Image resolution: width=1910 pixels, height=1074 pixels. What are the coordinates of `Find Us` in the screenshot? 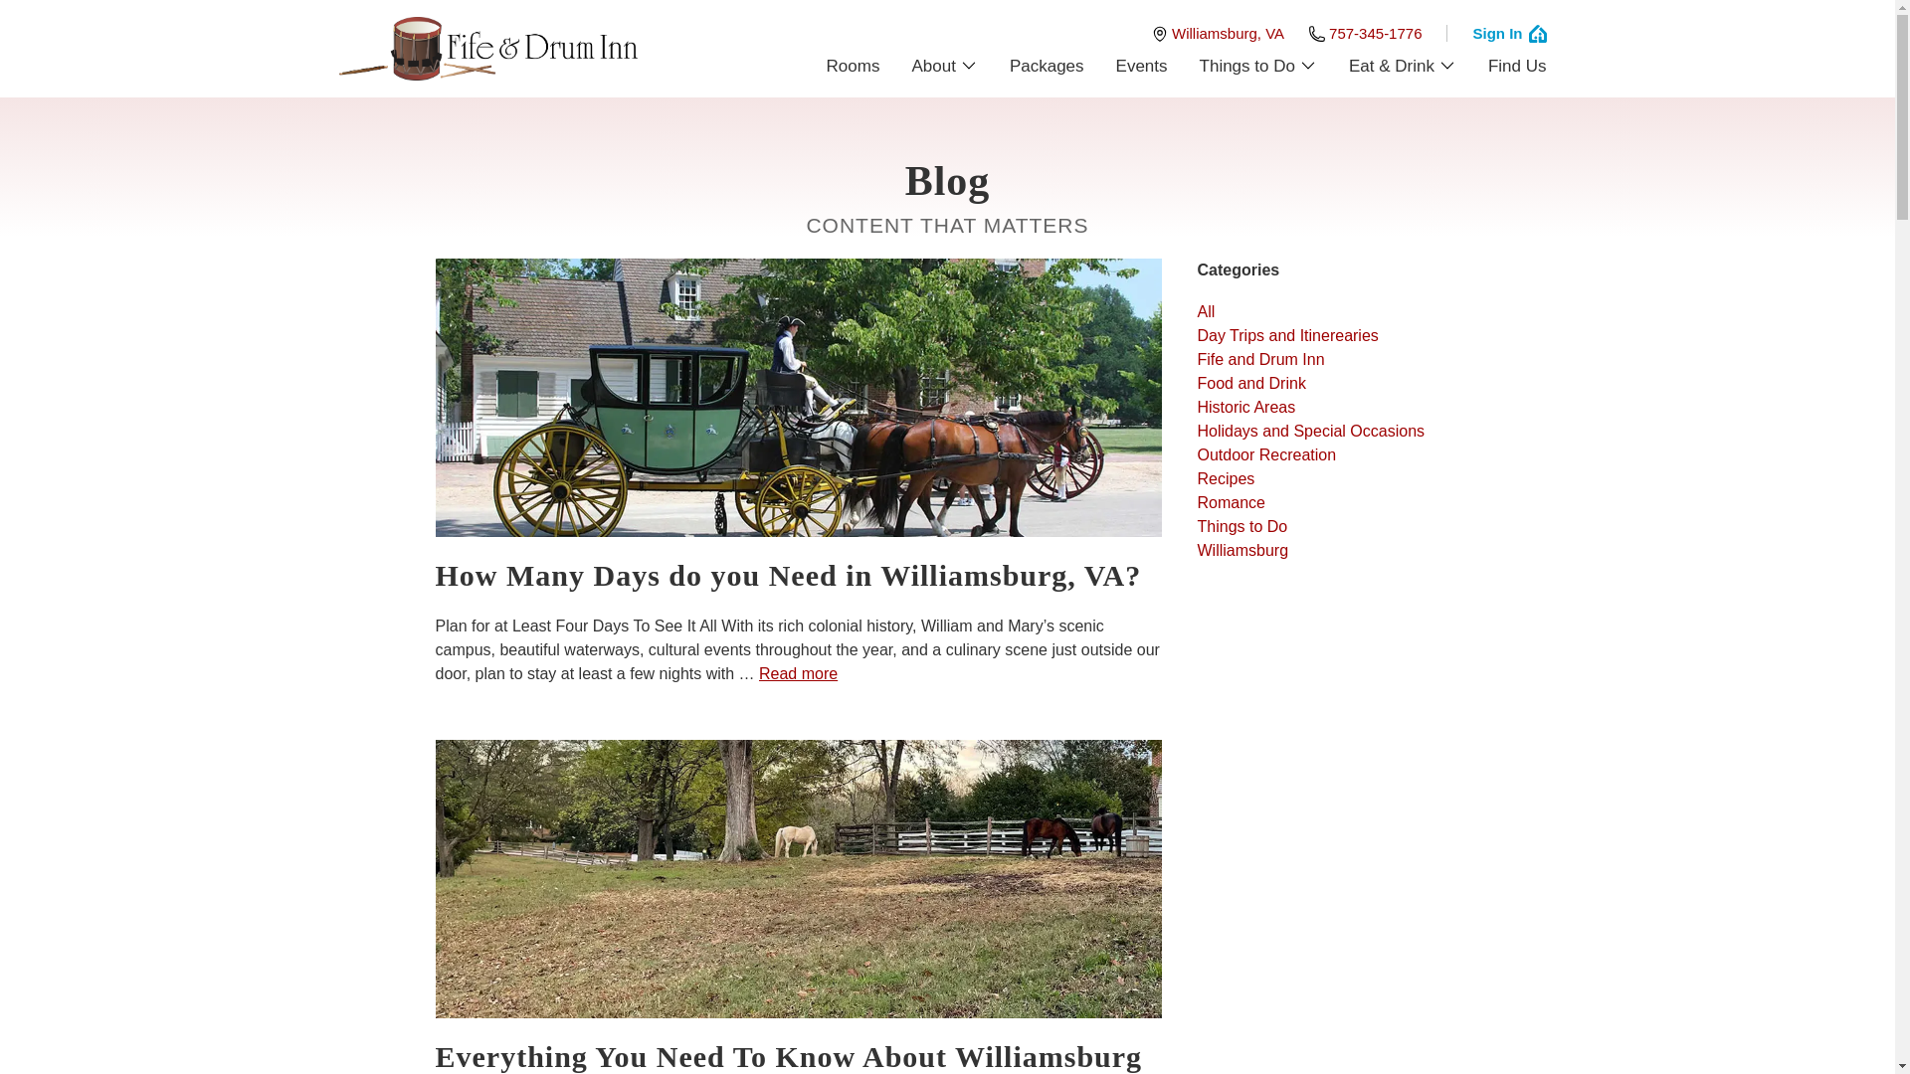 It's located at (1517, 66).